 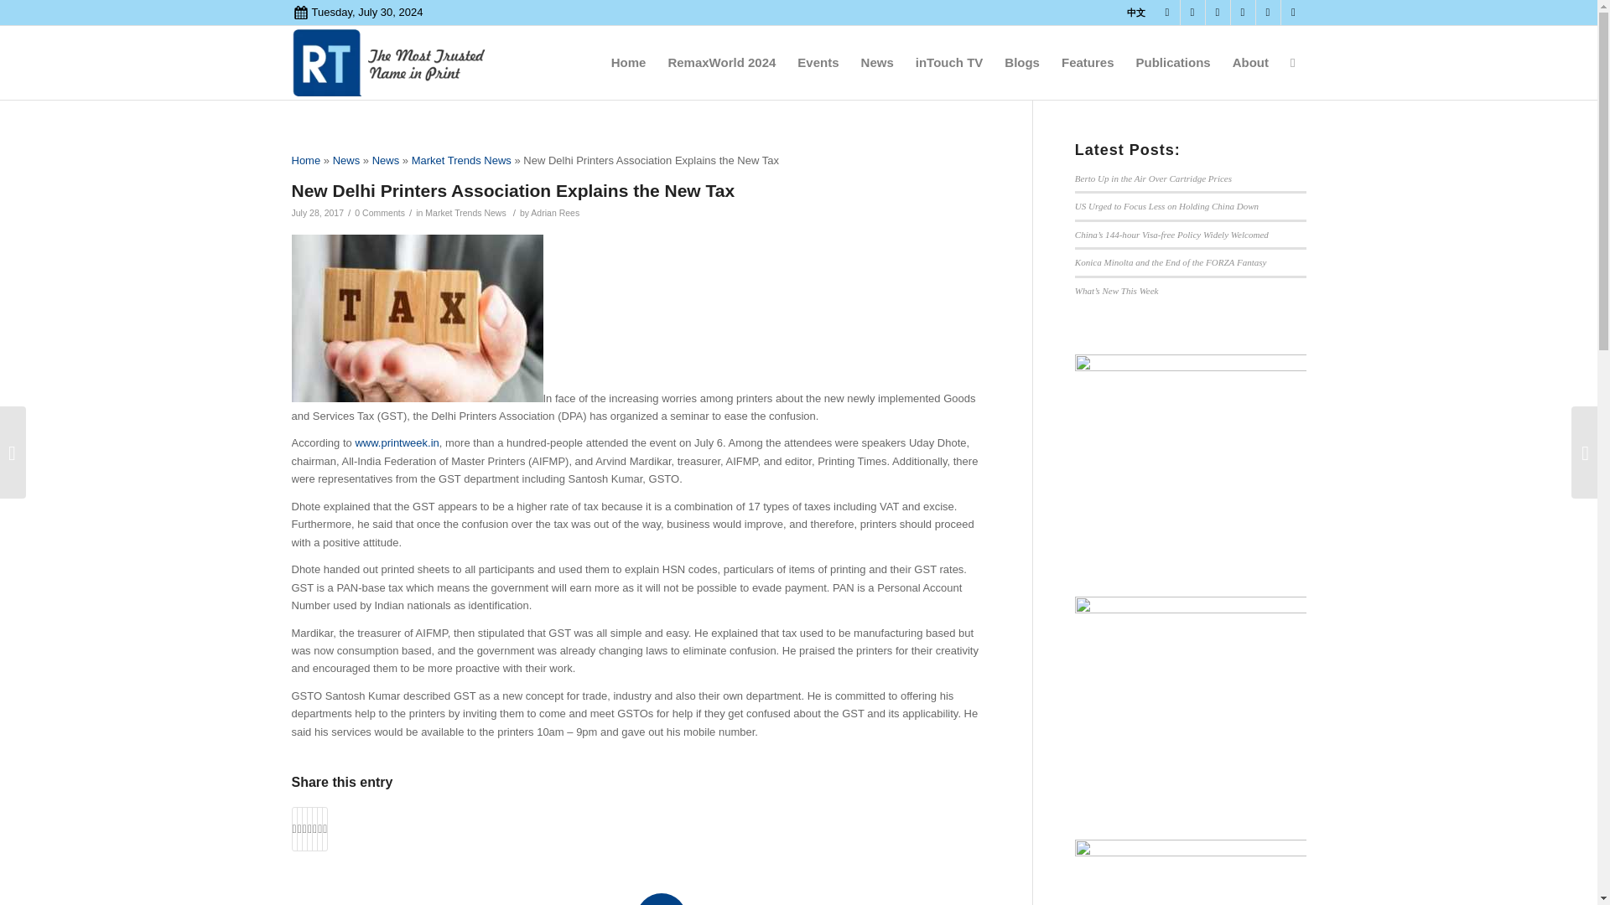 I want to click on LinkedIn, so click(x=1218, y=13).